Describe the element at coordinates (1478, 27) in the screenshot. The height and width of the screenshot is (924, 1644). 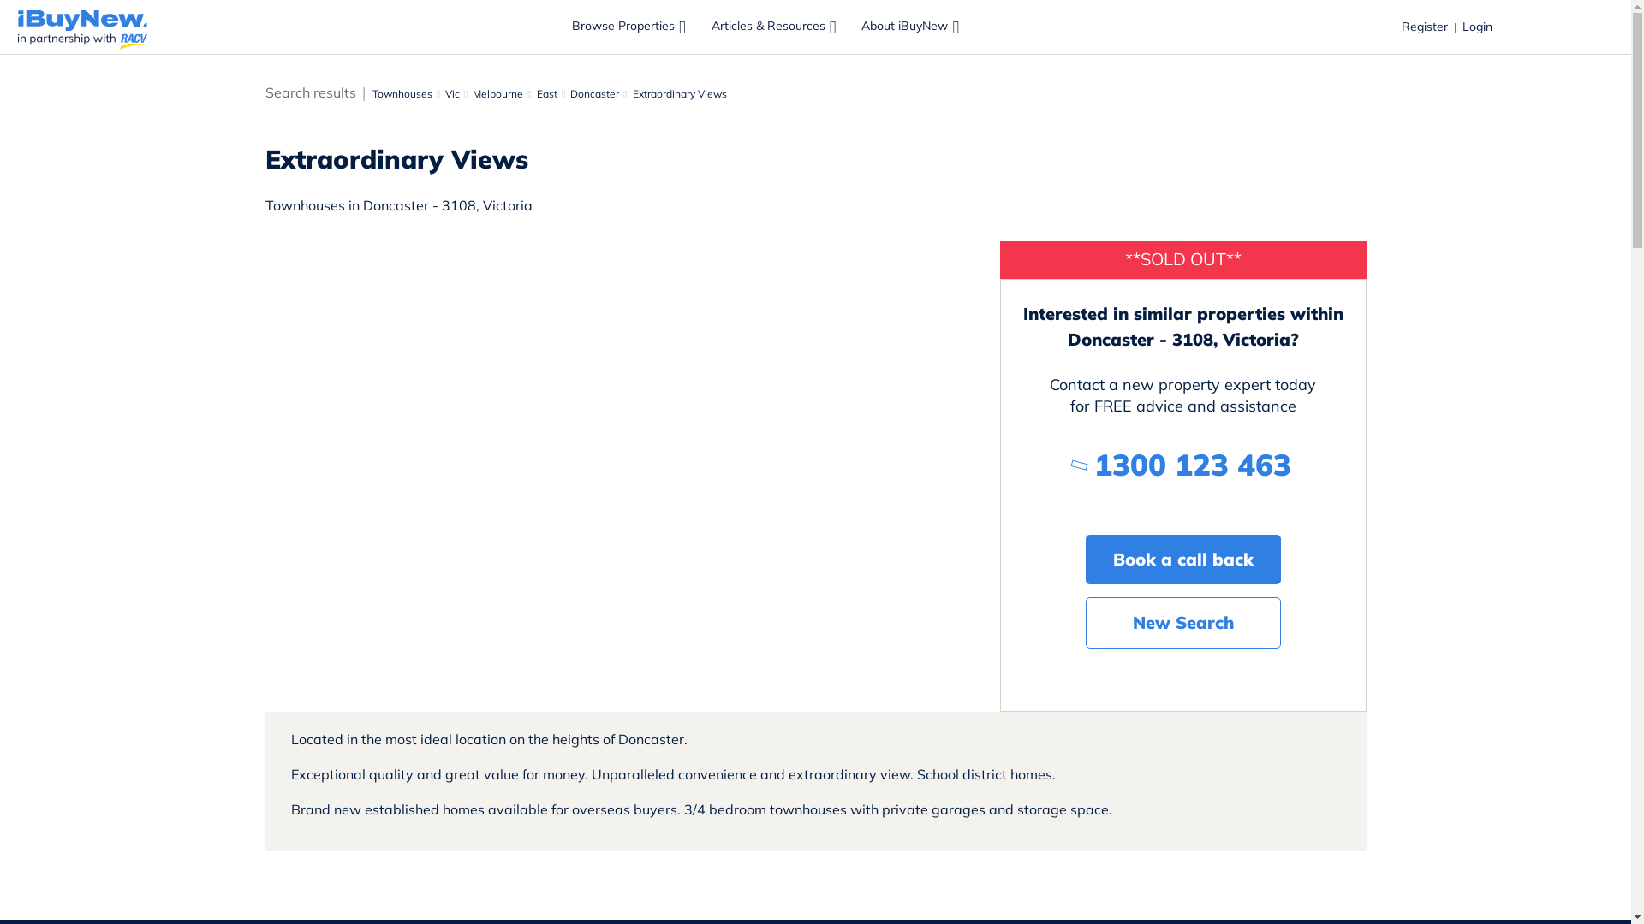
I see `Login` at that location.